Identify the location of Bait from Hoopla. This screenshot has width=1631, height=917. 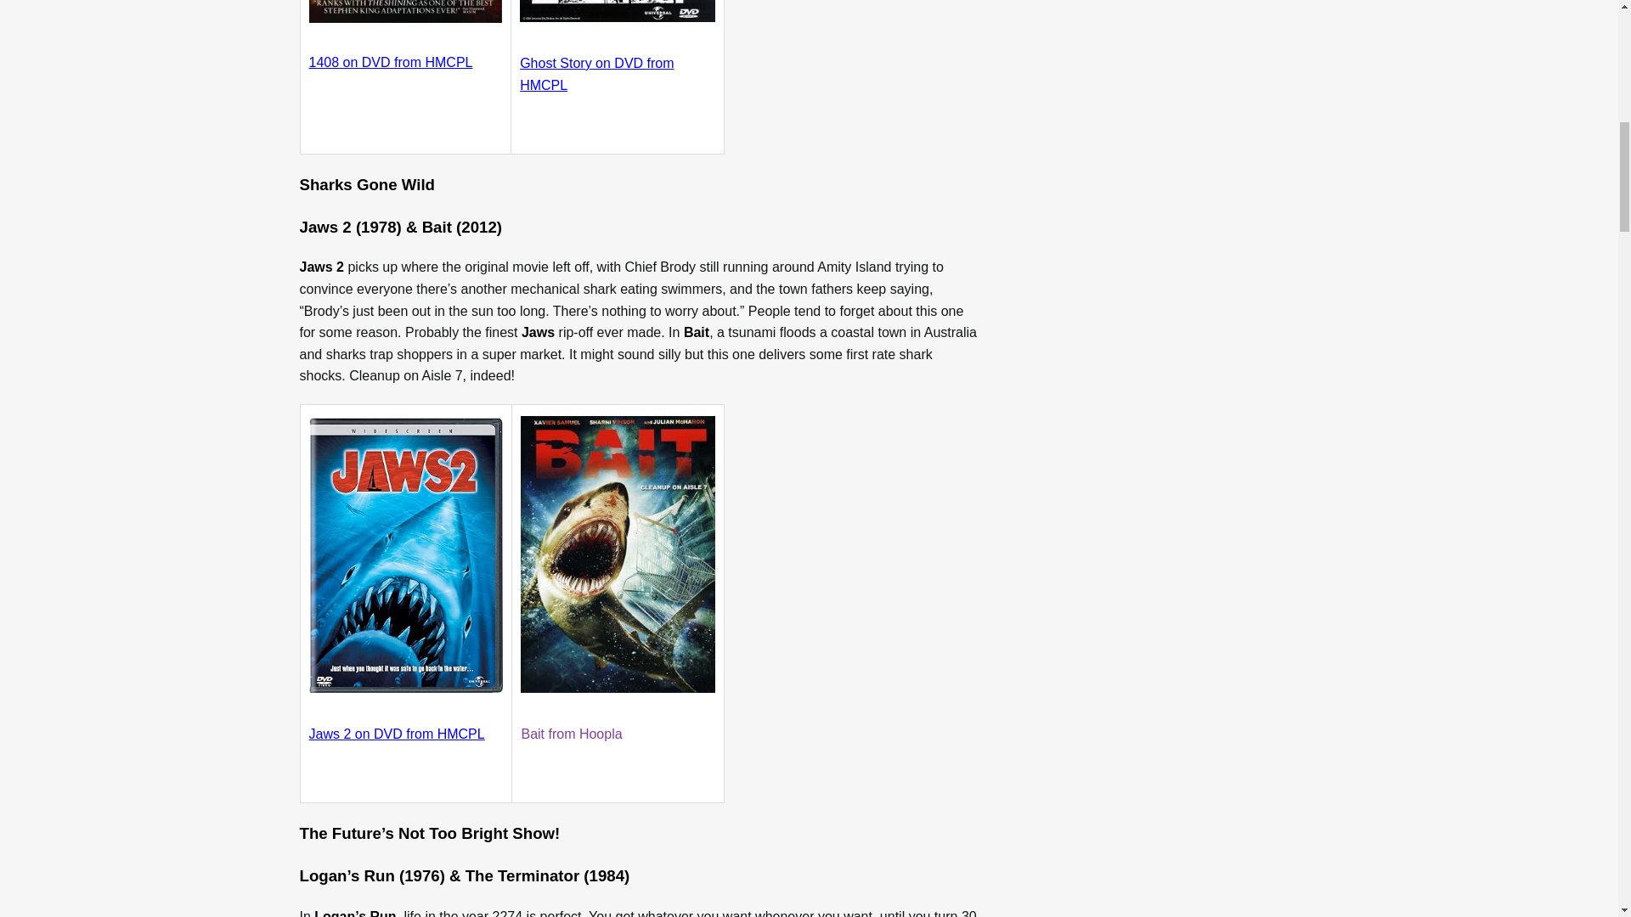
(571, 734).